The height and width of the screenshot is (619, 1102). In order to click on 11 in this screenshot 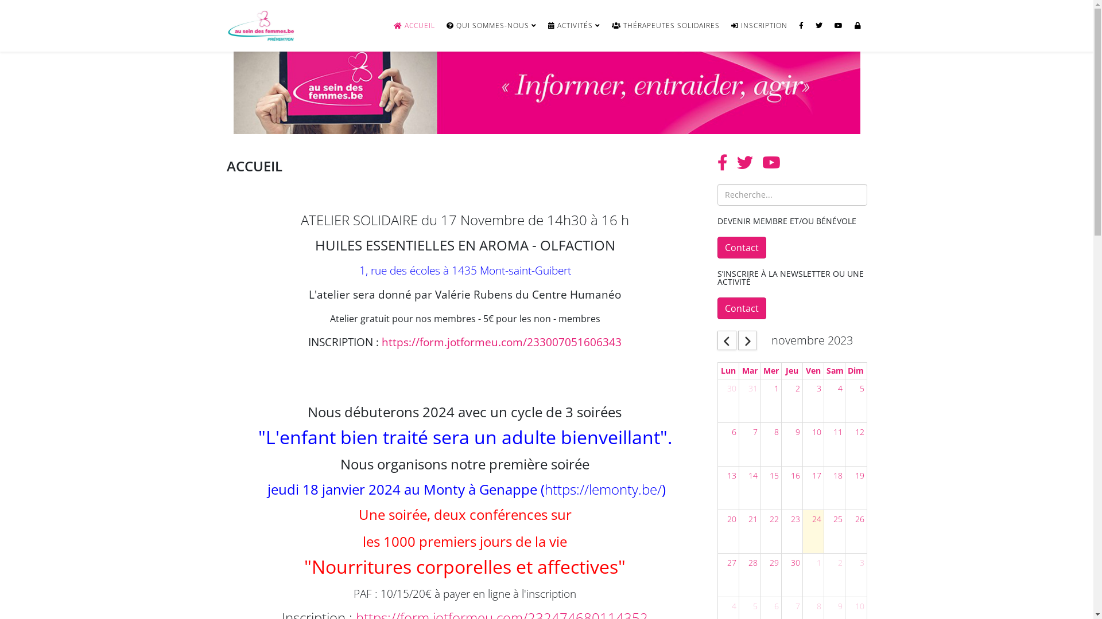, I will do `click(838, 432)`.